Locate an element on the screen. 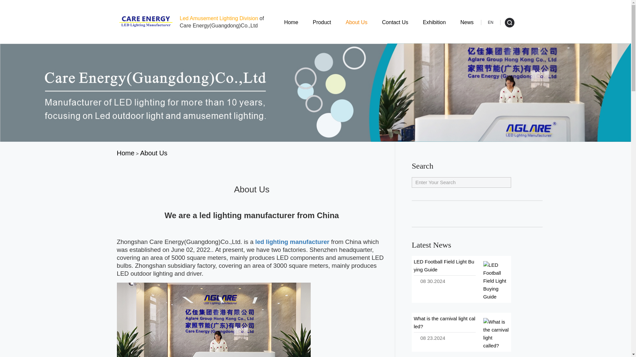 The height and width of the screenshot is (357, 636). Exhibition is located at coordinates (434, 22).